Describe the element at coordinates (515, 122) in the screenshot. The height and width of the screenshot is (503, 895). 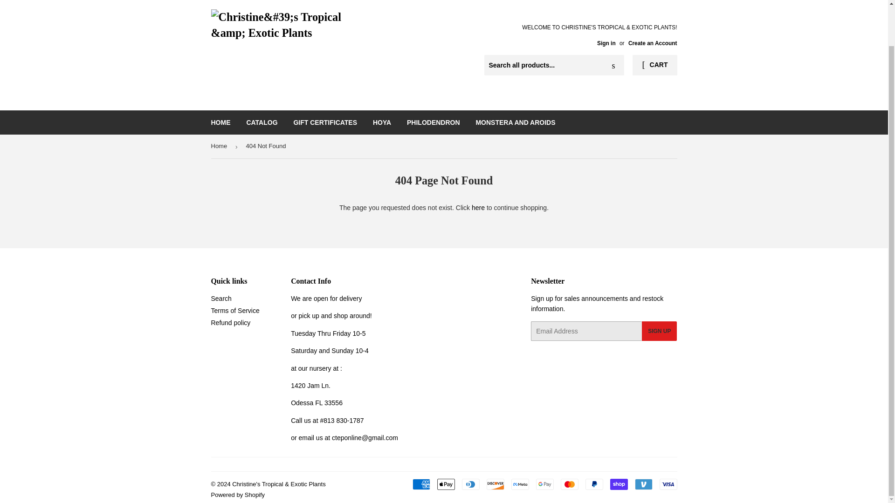
I see `MONSTERA AND AROIDS` at that location.